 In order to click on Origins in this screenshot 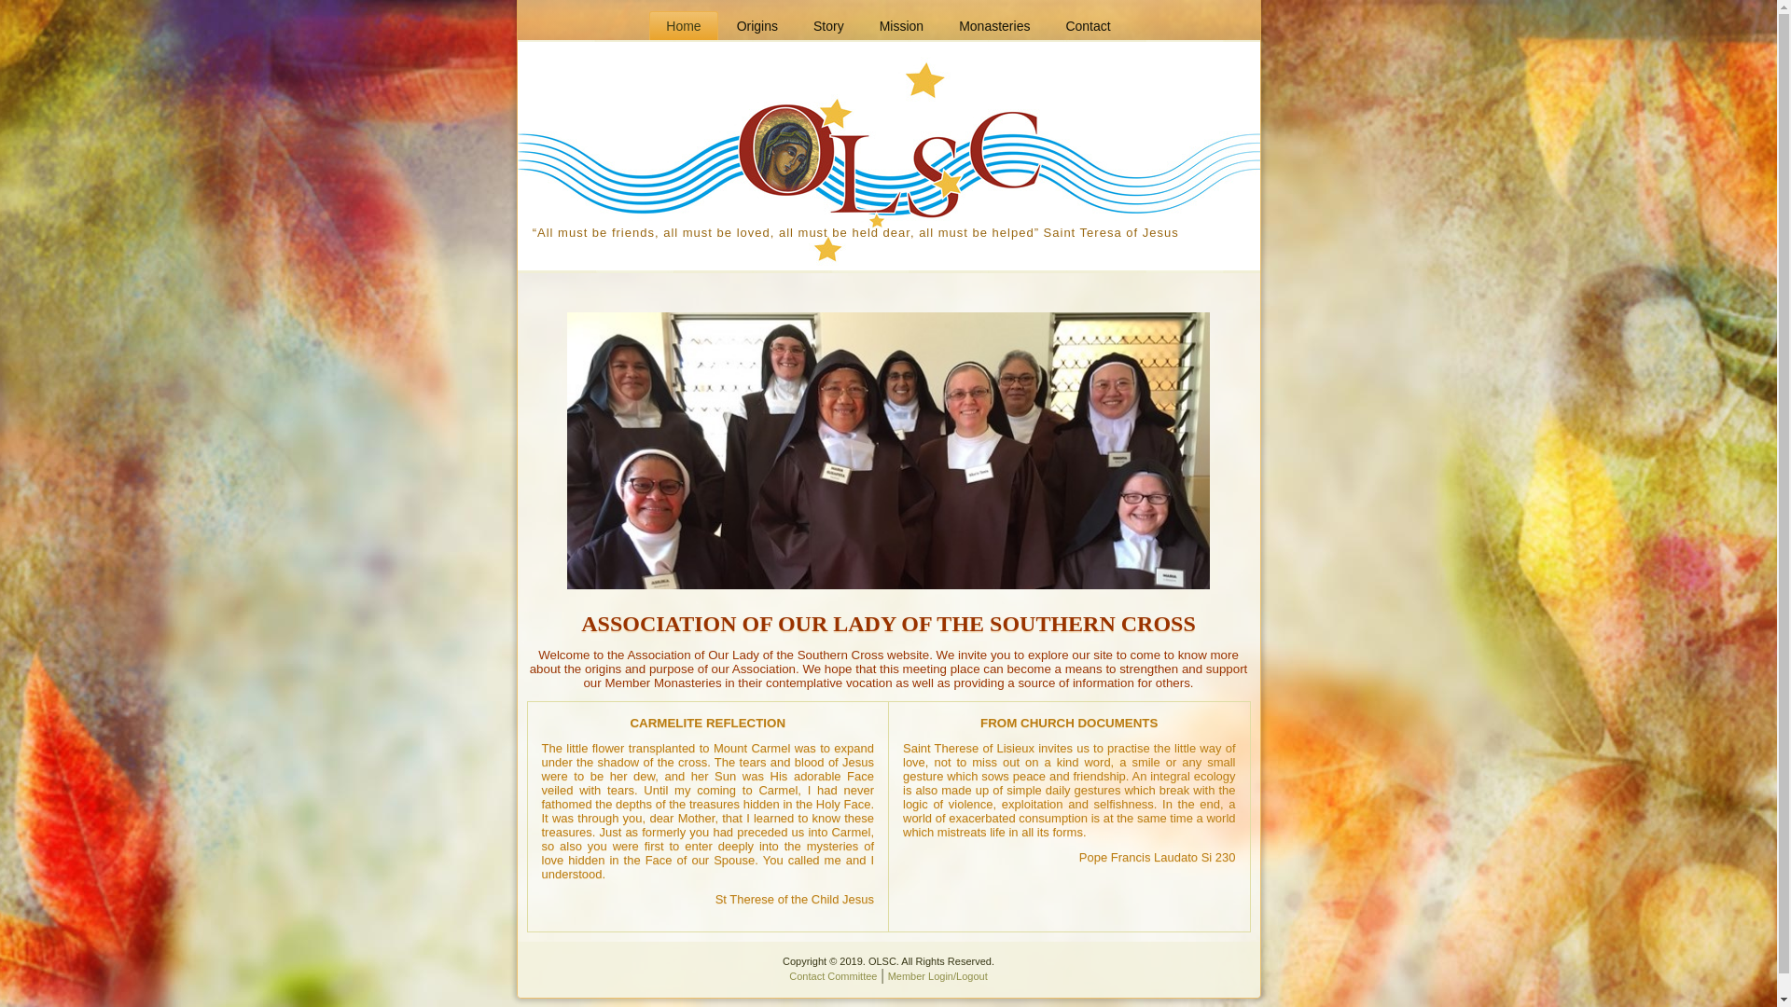, I will do `click(757, 26)`.